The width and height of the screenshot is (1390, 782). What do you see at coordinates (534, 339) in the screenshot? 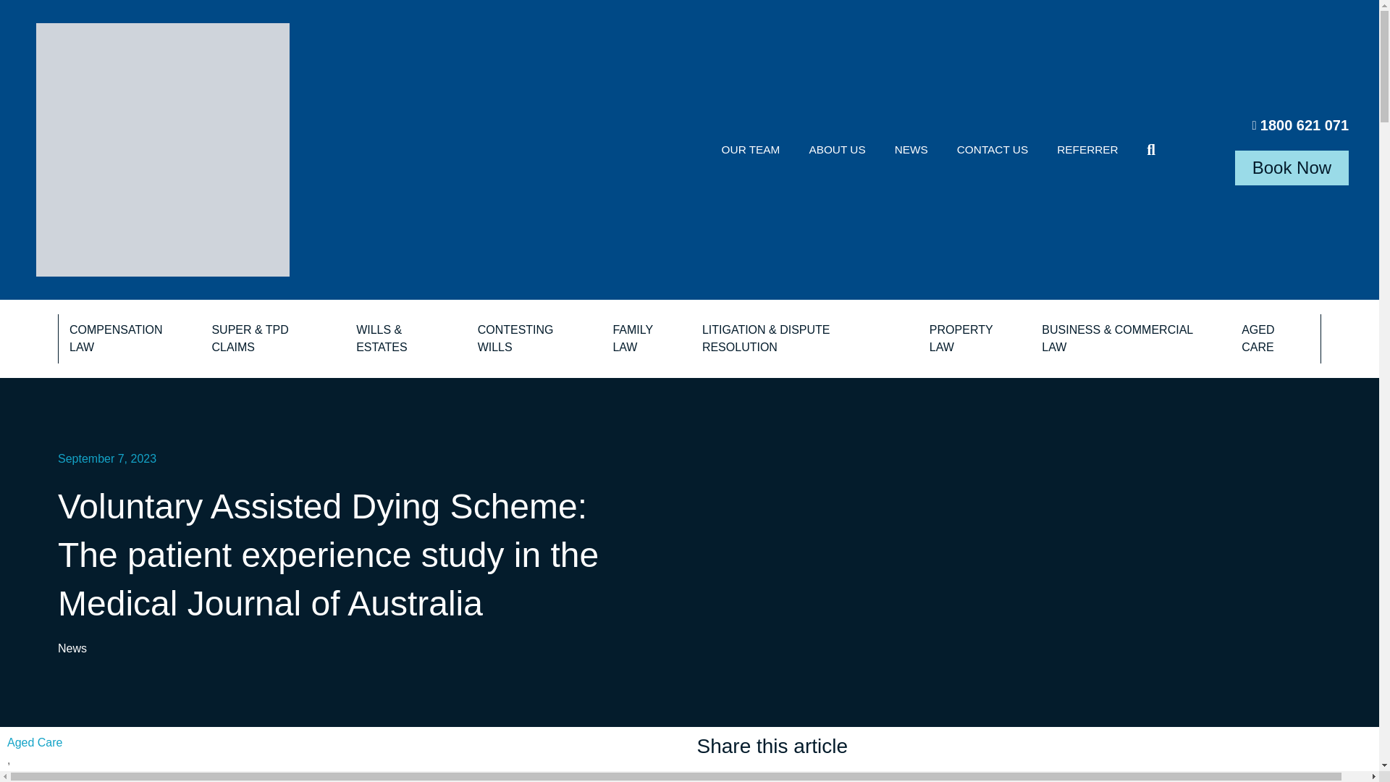
I see `Contesting Wills` at bounding box center [534, 339].